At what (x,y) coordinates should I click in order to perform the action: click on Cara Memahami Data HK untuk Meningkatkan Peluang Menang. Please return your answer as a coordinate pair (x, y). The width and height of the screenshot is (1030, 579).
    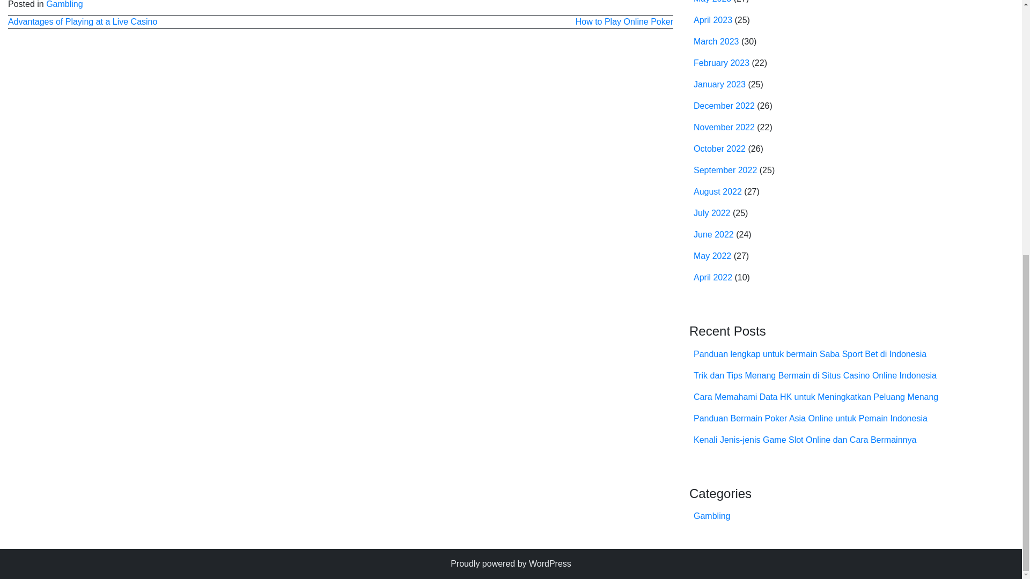
    Looking at the image, I should click on (815, 397).